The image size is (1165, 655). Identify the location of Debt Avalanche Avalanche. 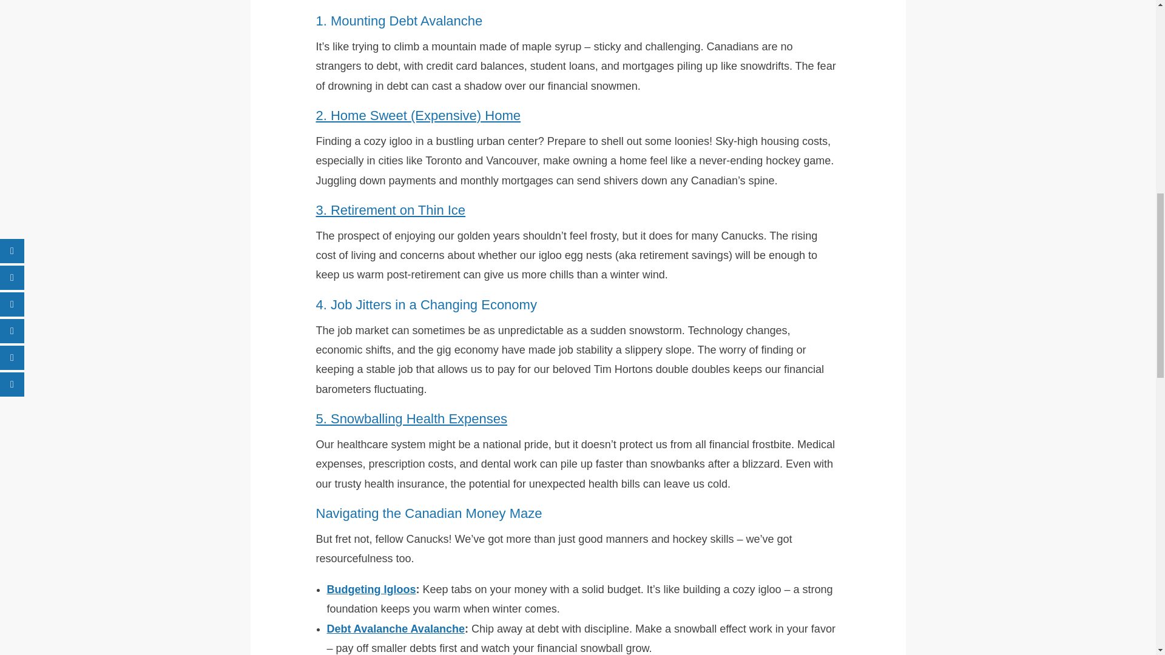
(394, 628).